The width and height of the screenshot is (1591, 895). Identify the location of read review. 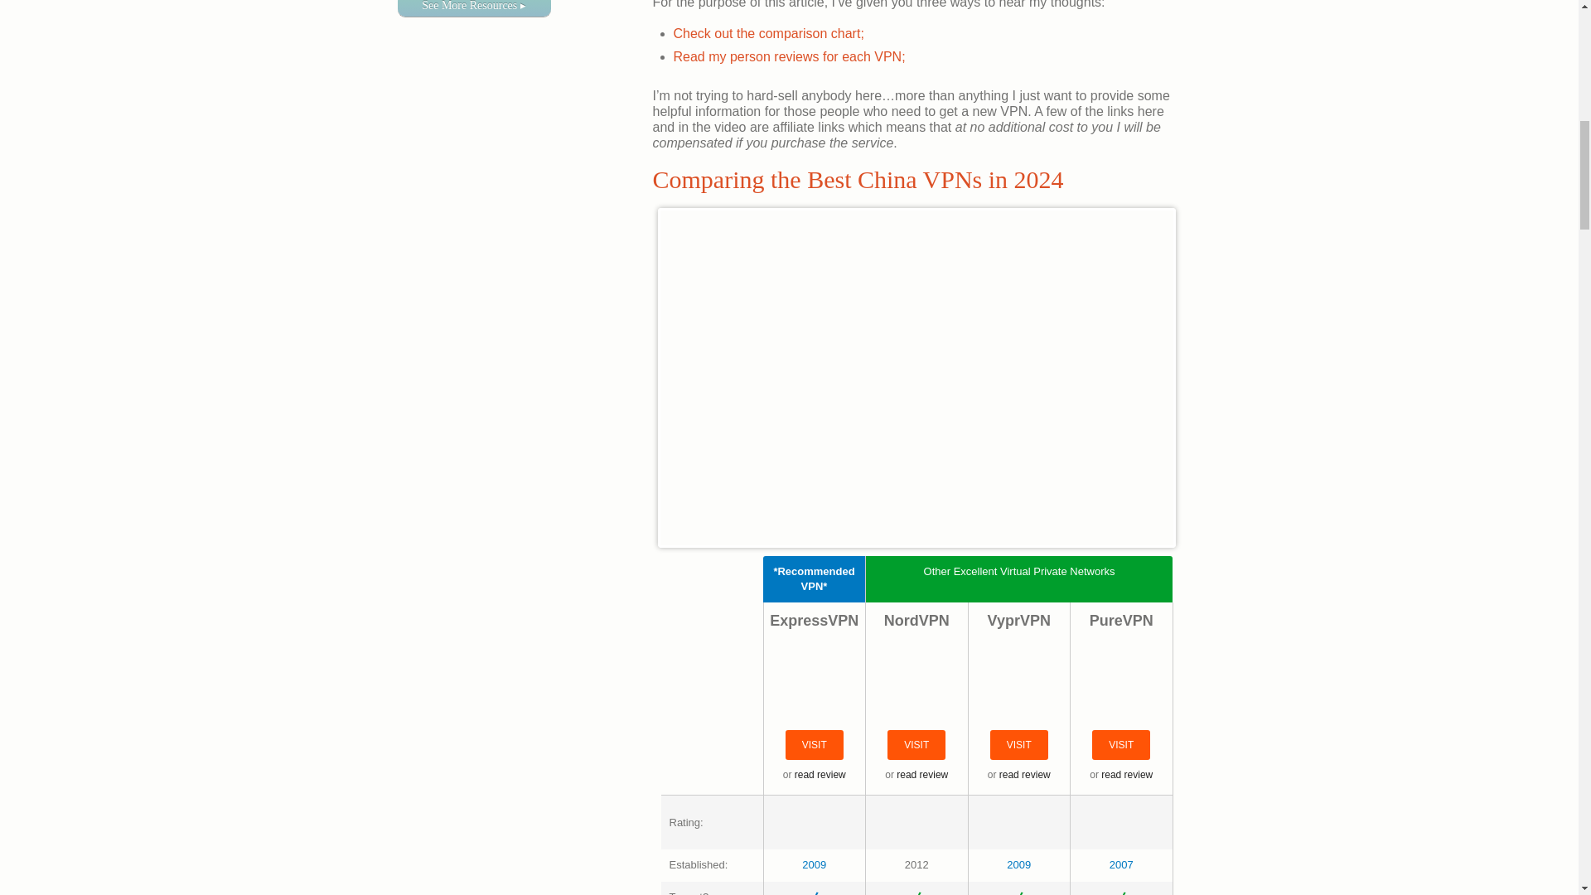
(820, 774).